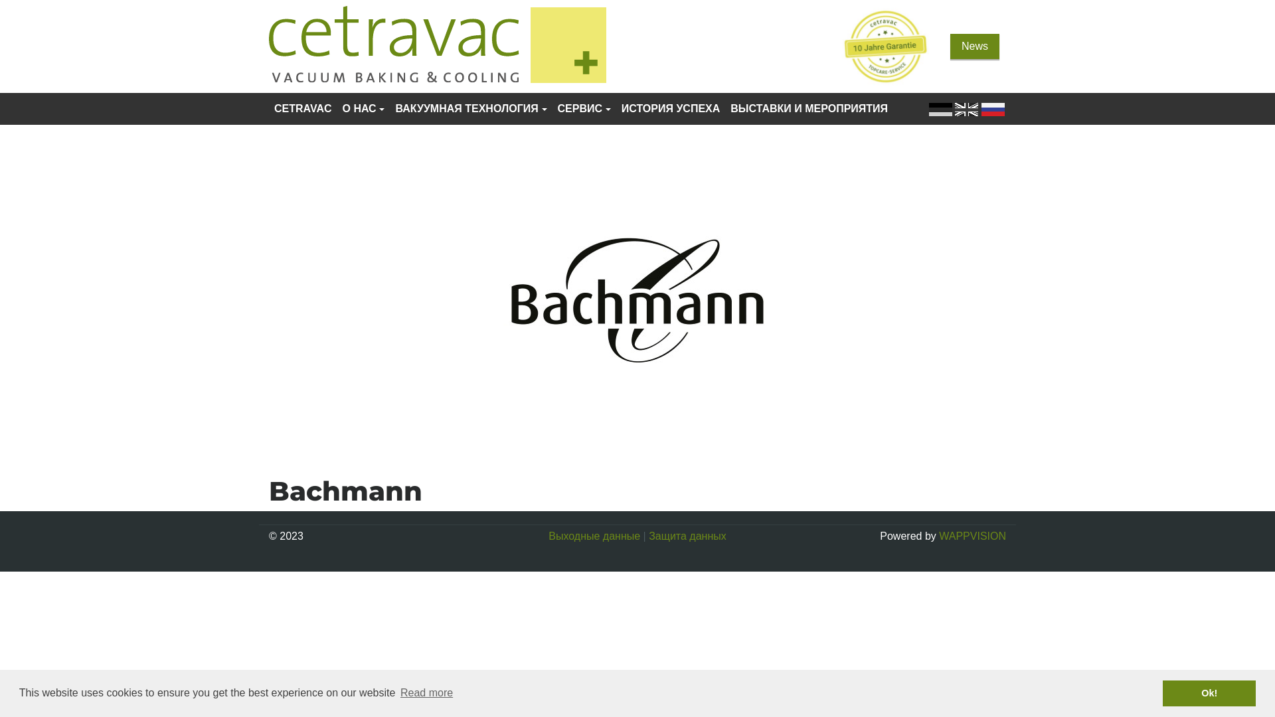 This screenshot has width=1275, height=717. What do you see at coordinates (967, 110) in the screenshot?
I see `English` at bounding box center [967, 110].